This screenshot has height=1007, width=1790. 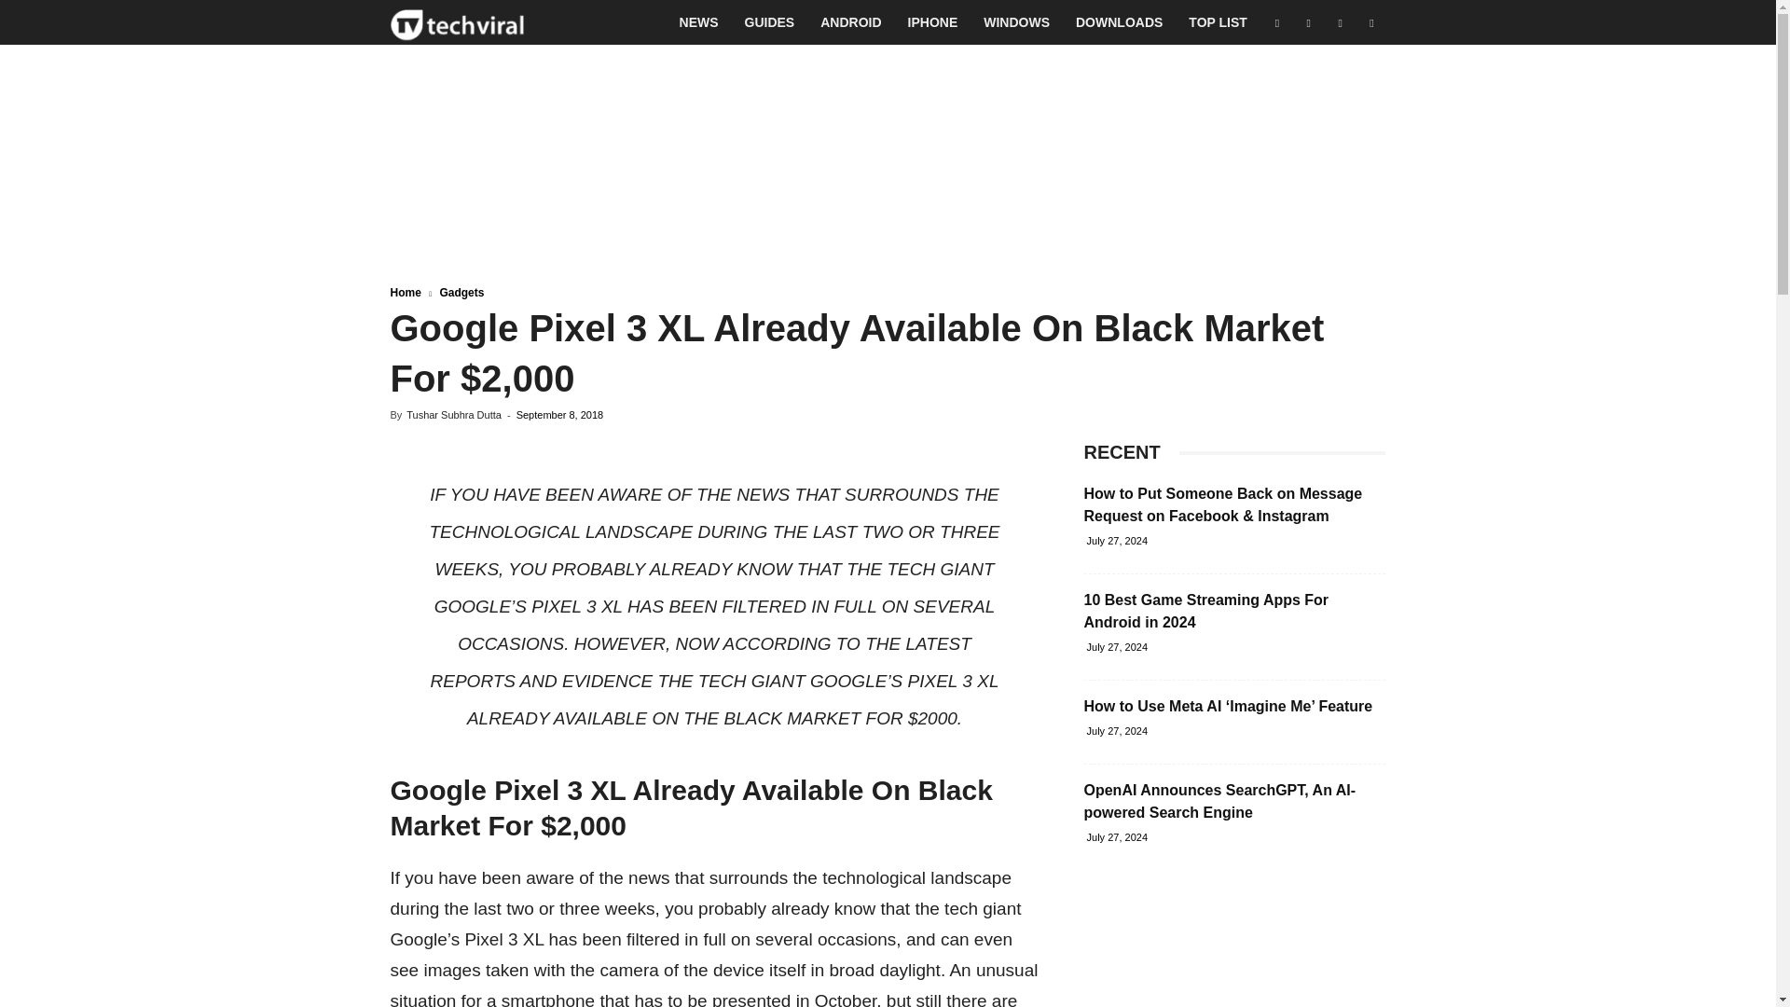 I want to click on GUIDES, so click(x=770, y=22).